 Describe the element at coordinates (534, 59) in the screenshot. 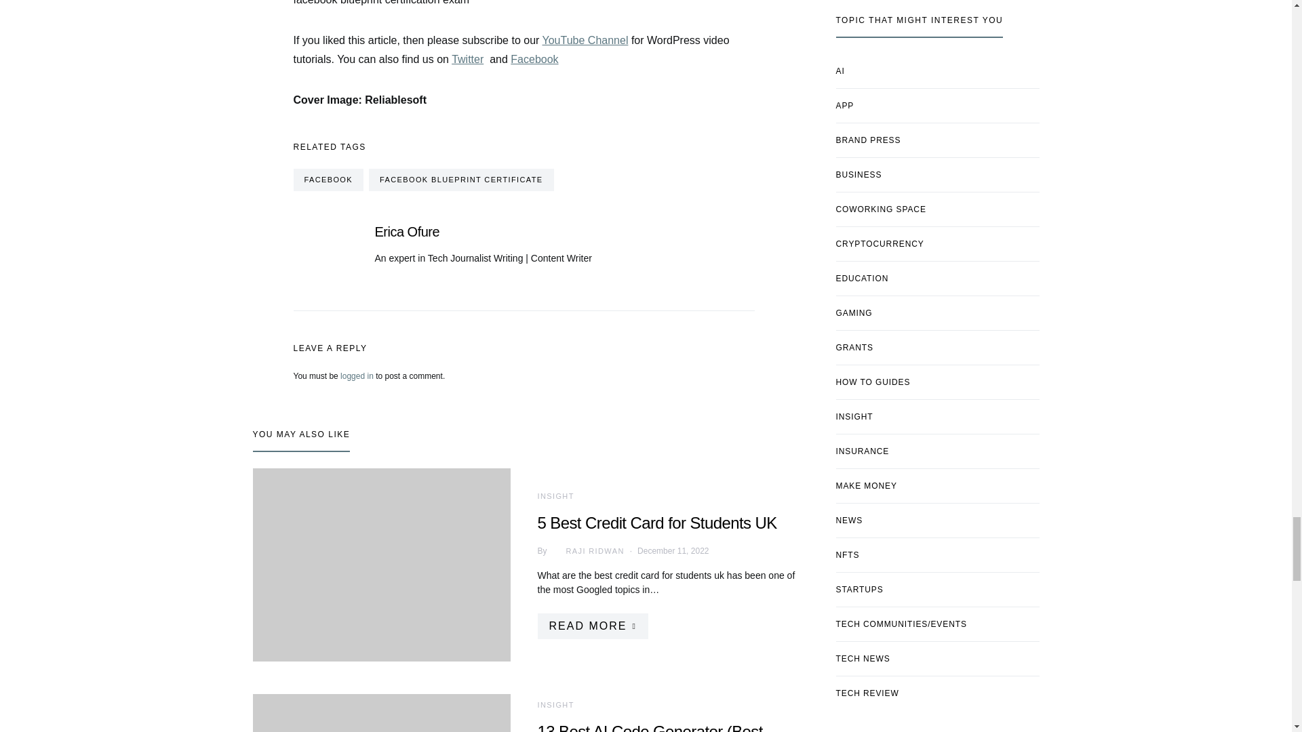

I see `Facebook` at that location.